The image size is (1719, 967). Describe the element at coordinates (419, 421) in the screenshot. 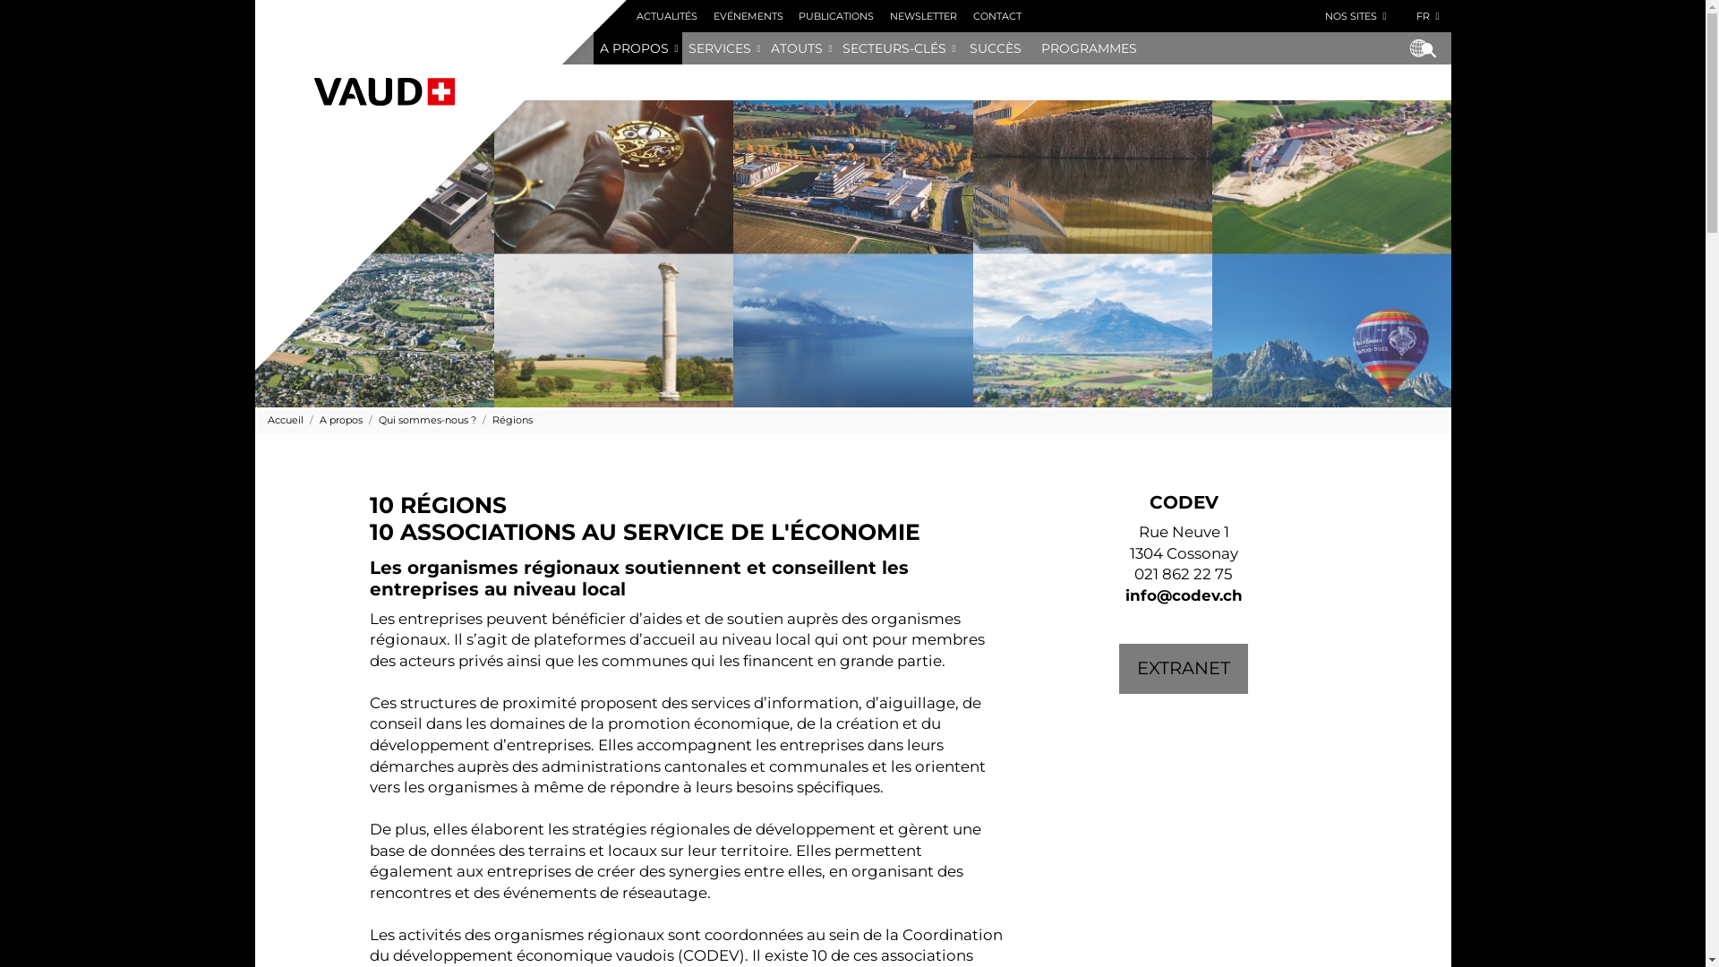

I see `Qui sommes-nous ?` at that location.